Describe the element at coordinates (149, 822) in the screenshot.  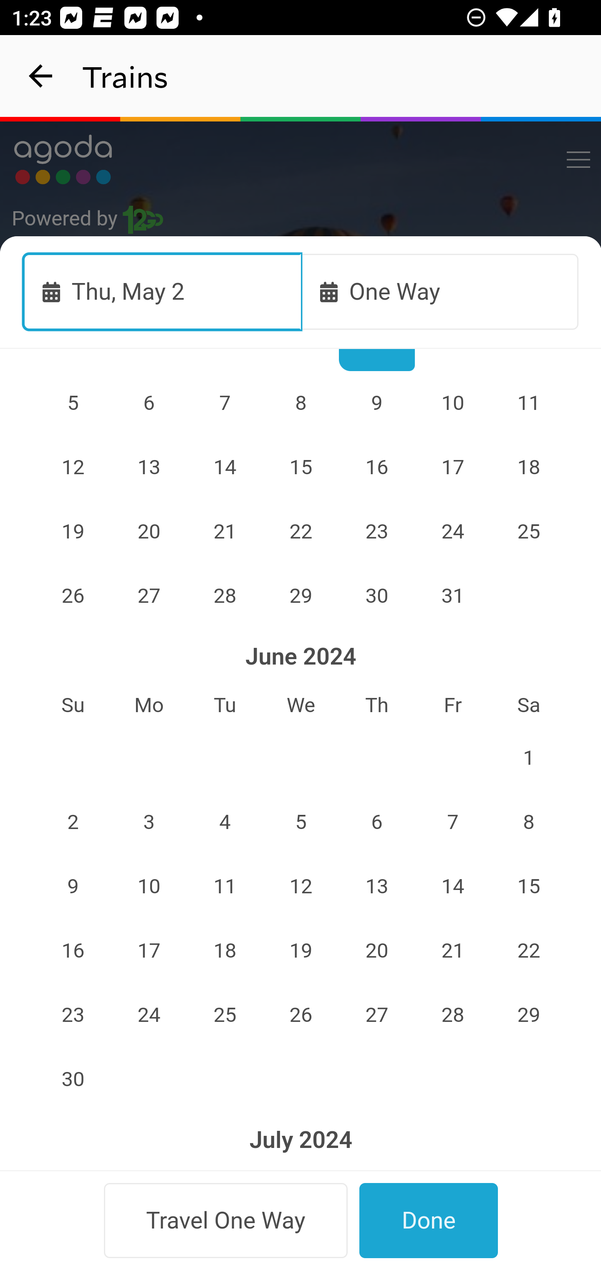
I see `3` at that location.